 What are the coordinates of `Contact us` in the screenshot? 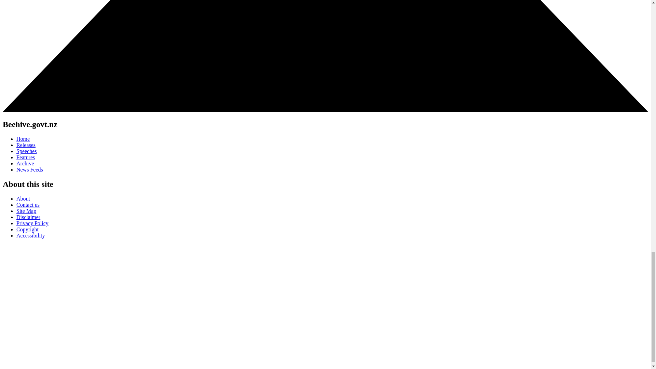 It's located at (28, 205).